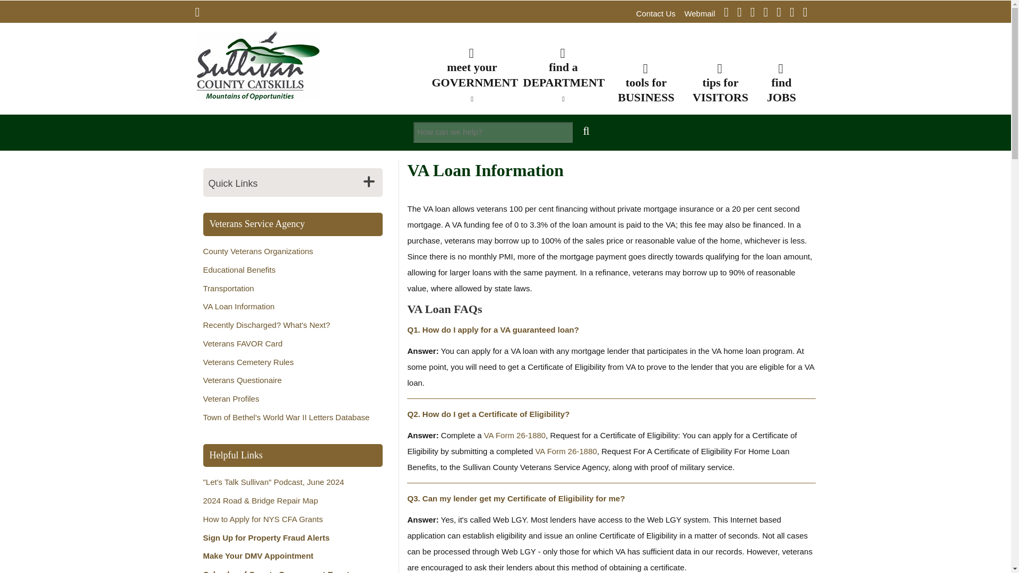 The width and height of the screenshot is (1019, 573). Describe the element at coordinates (730, 13) in the screenshot. I see `County Facebook Link` at that location.